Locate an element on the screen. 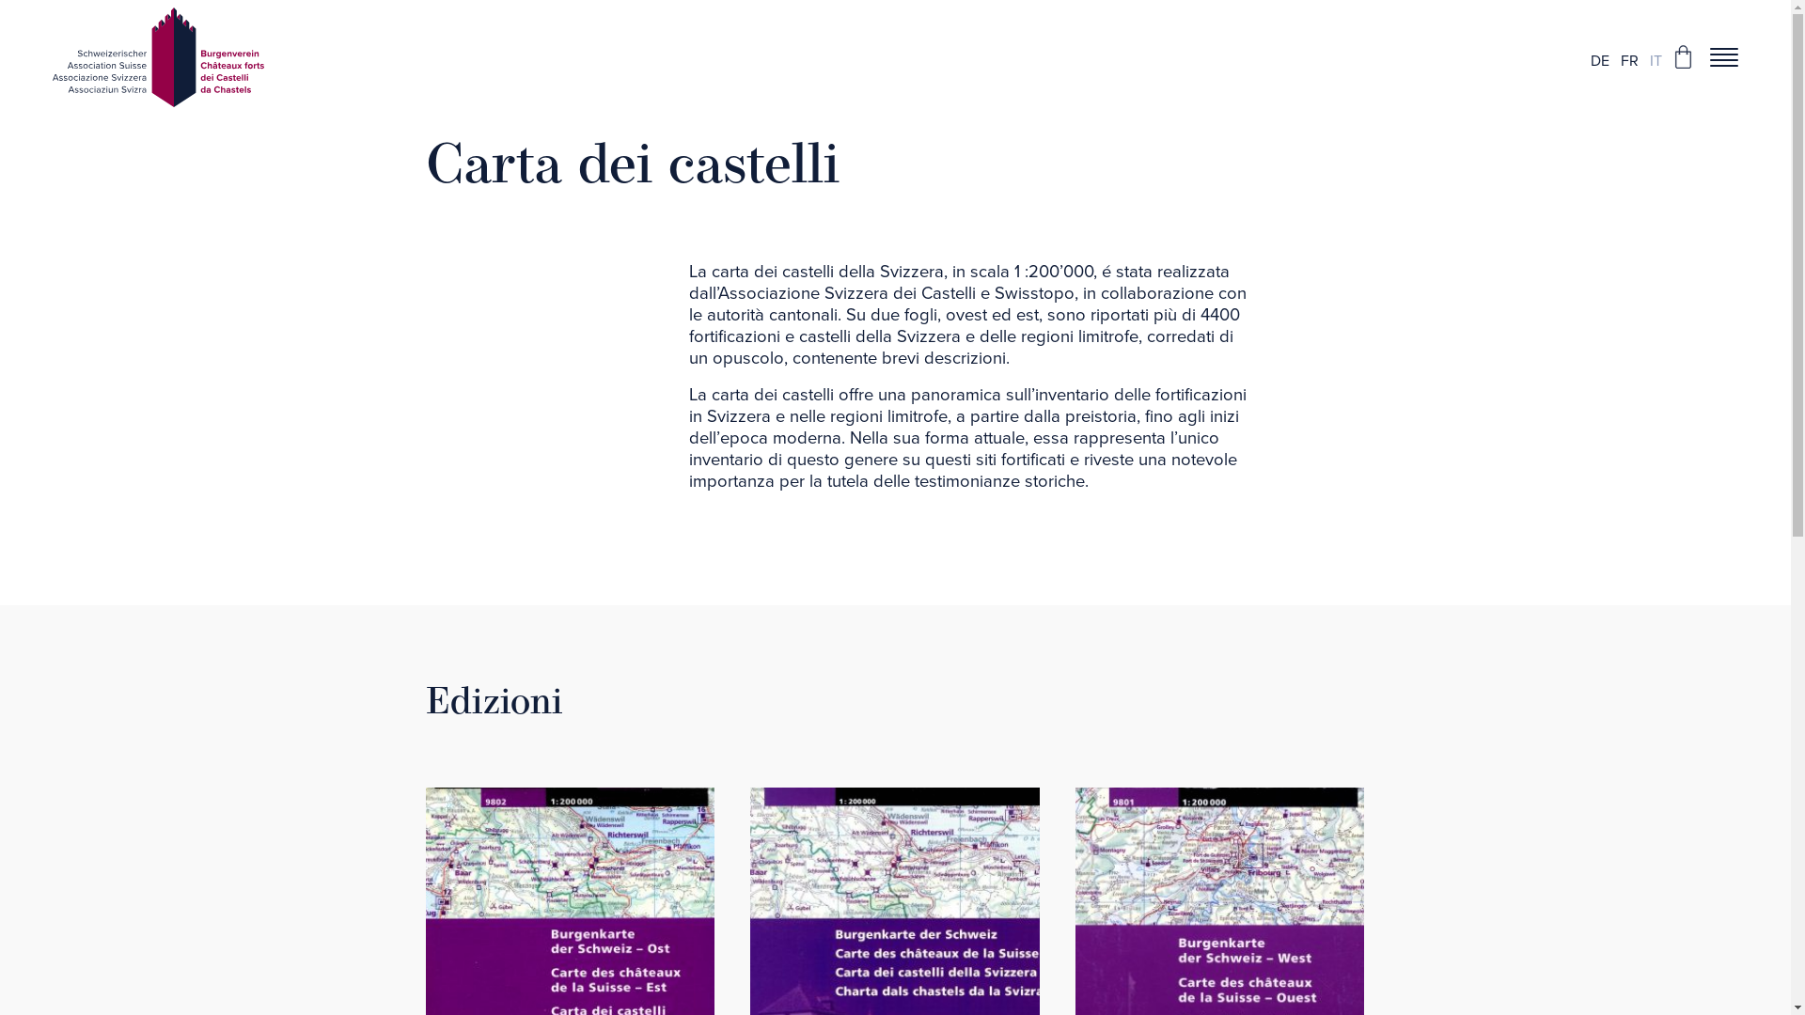 The image size is (1805, 1015). DE is located at coordinates (1600, 56).